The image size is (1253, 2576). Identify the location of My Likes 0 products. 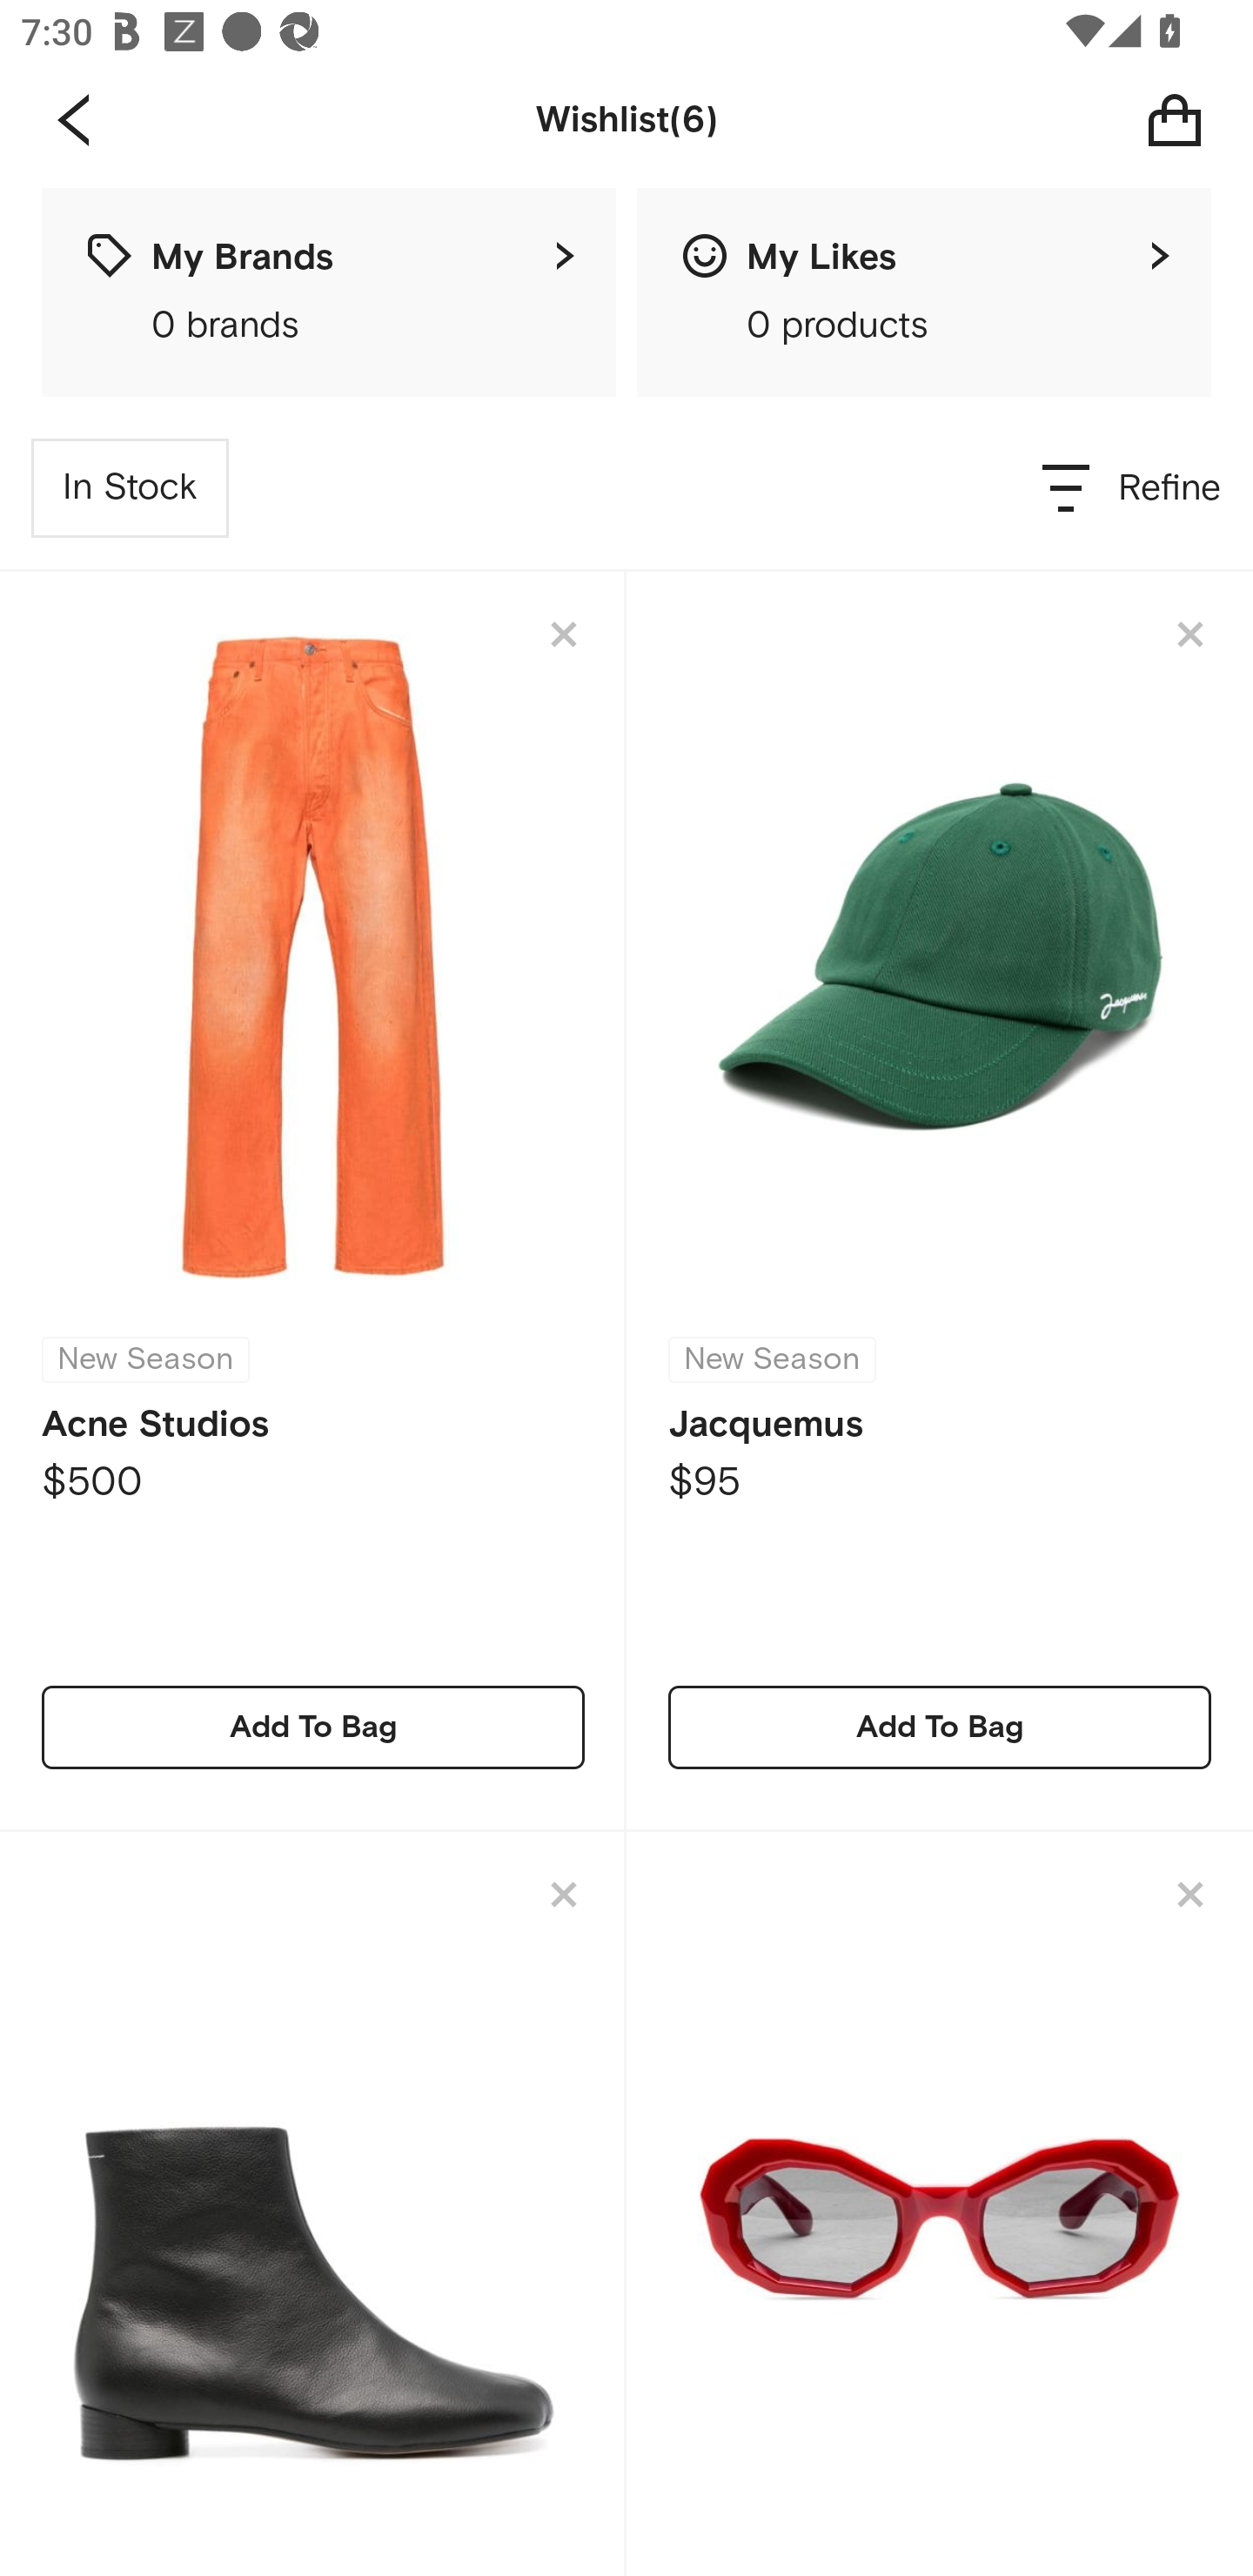
(924, 292).